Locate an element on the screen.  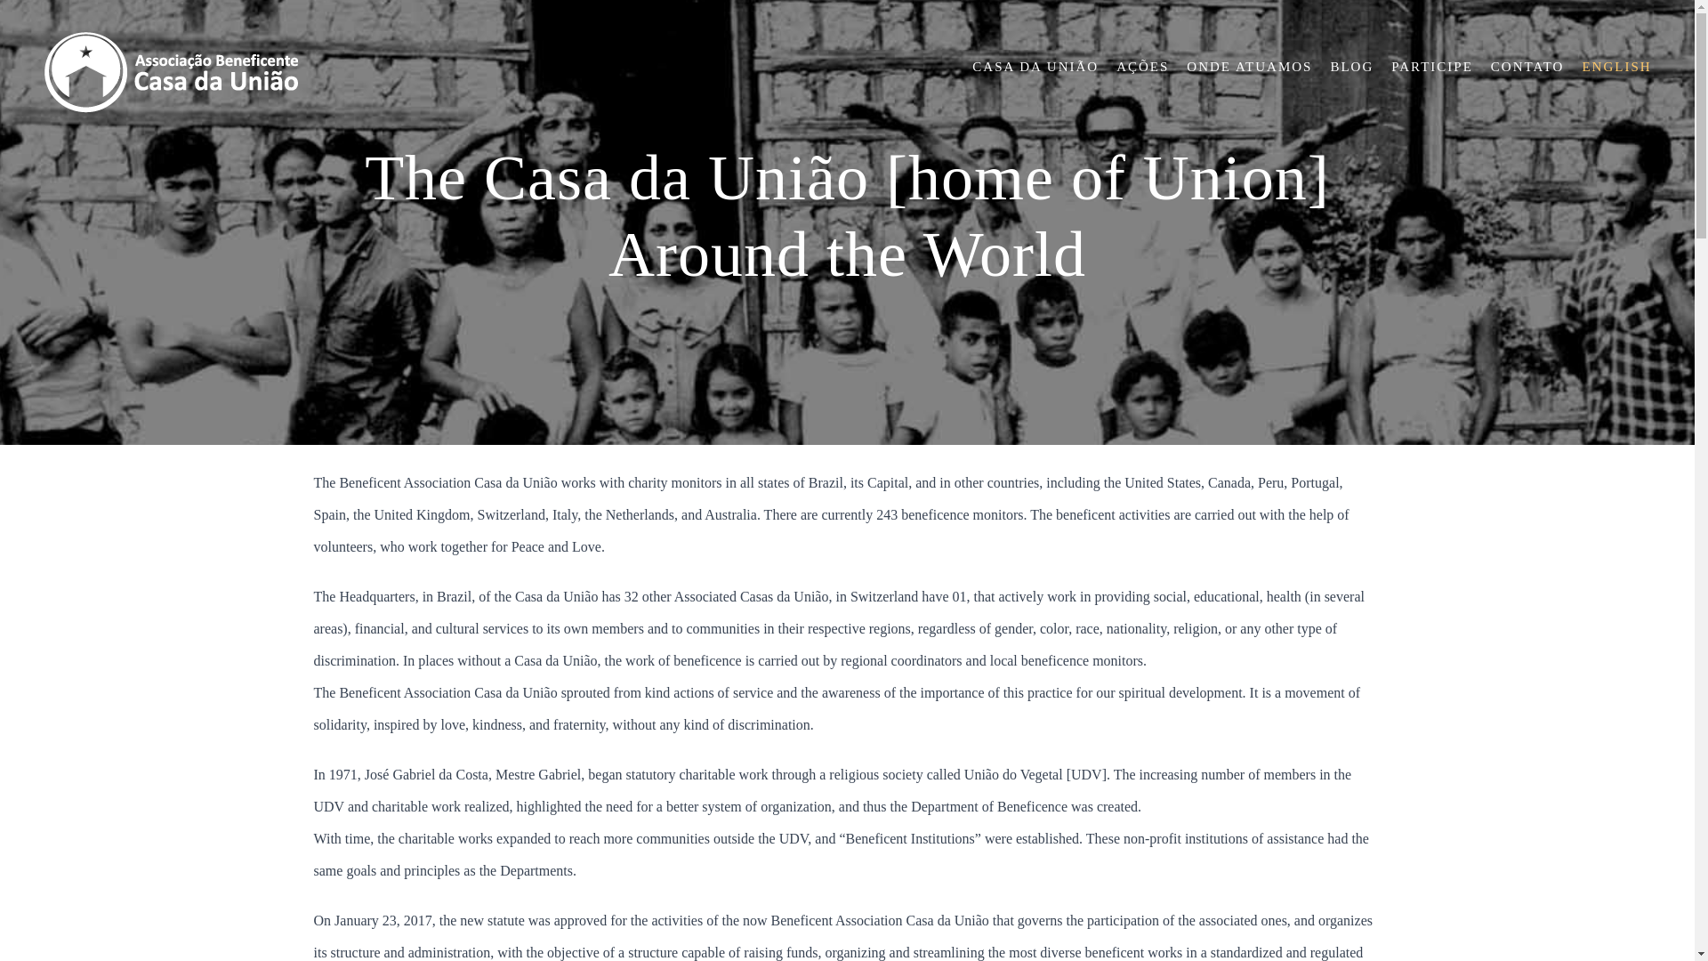
ONDE ATUAMOS is located at coordinates (1249, 67).